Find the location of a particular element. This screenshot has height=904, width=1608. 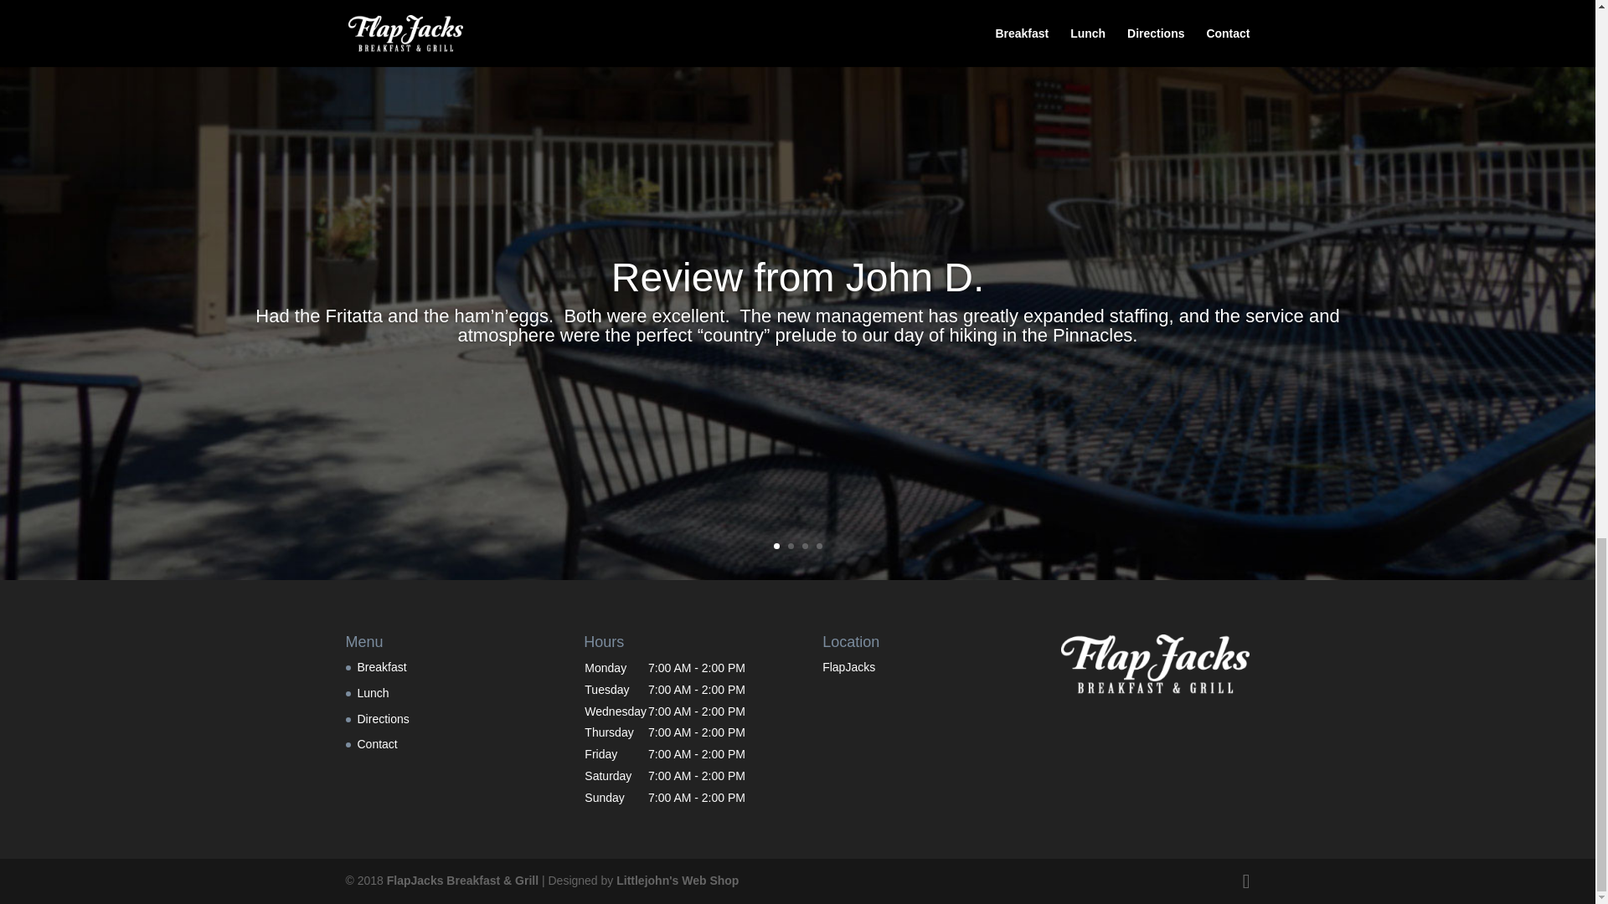

Littlejohn's Web Shop is located at coordinates (677, 881).